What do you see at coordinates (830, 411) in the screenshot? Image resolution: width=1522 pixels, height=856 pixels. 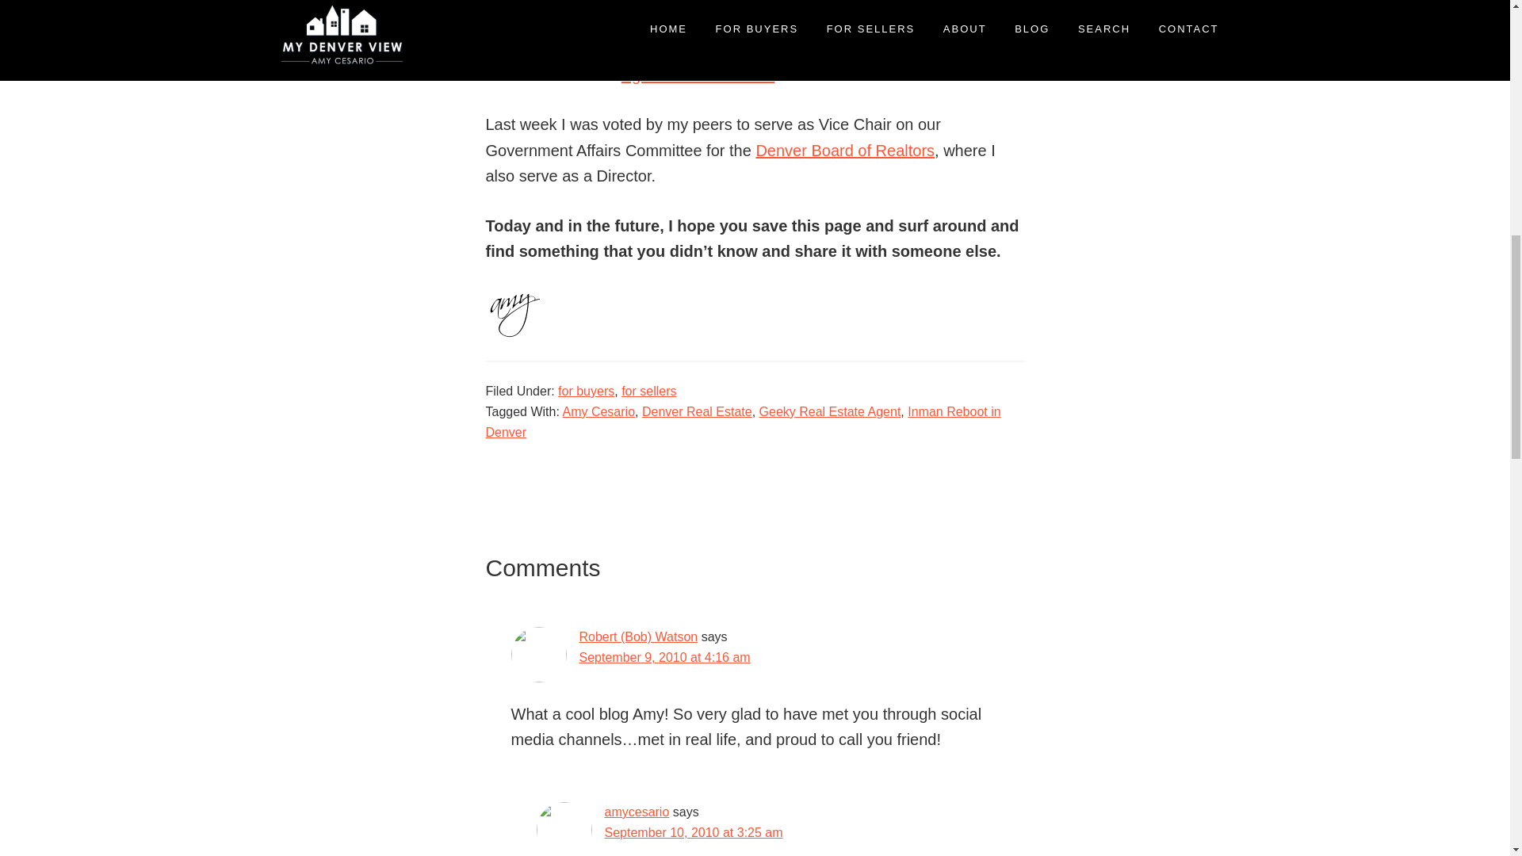 I see `Geeky Real Estate Agent` at bounding box center [830, 411].